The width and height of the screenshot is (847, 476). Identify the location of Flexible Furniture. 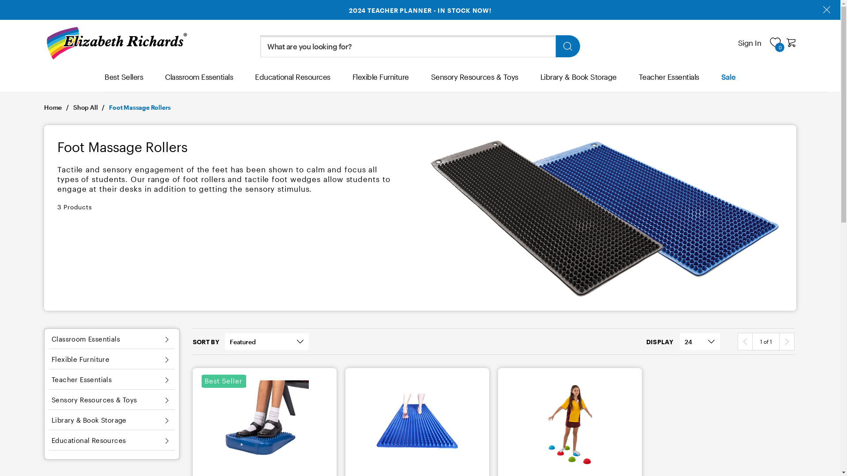
(381, 81).